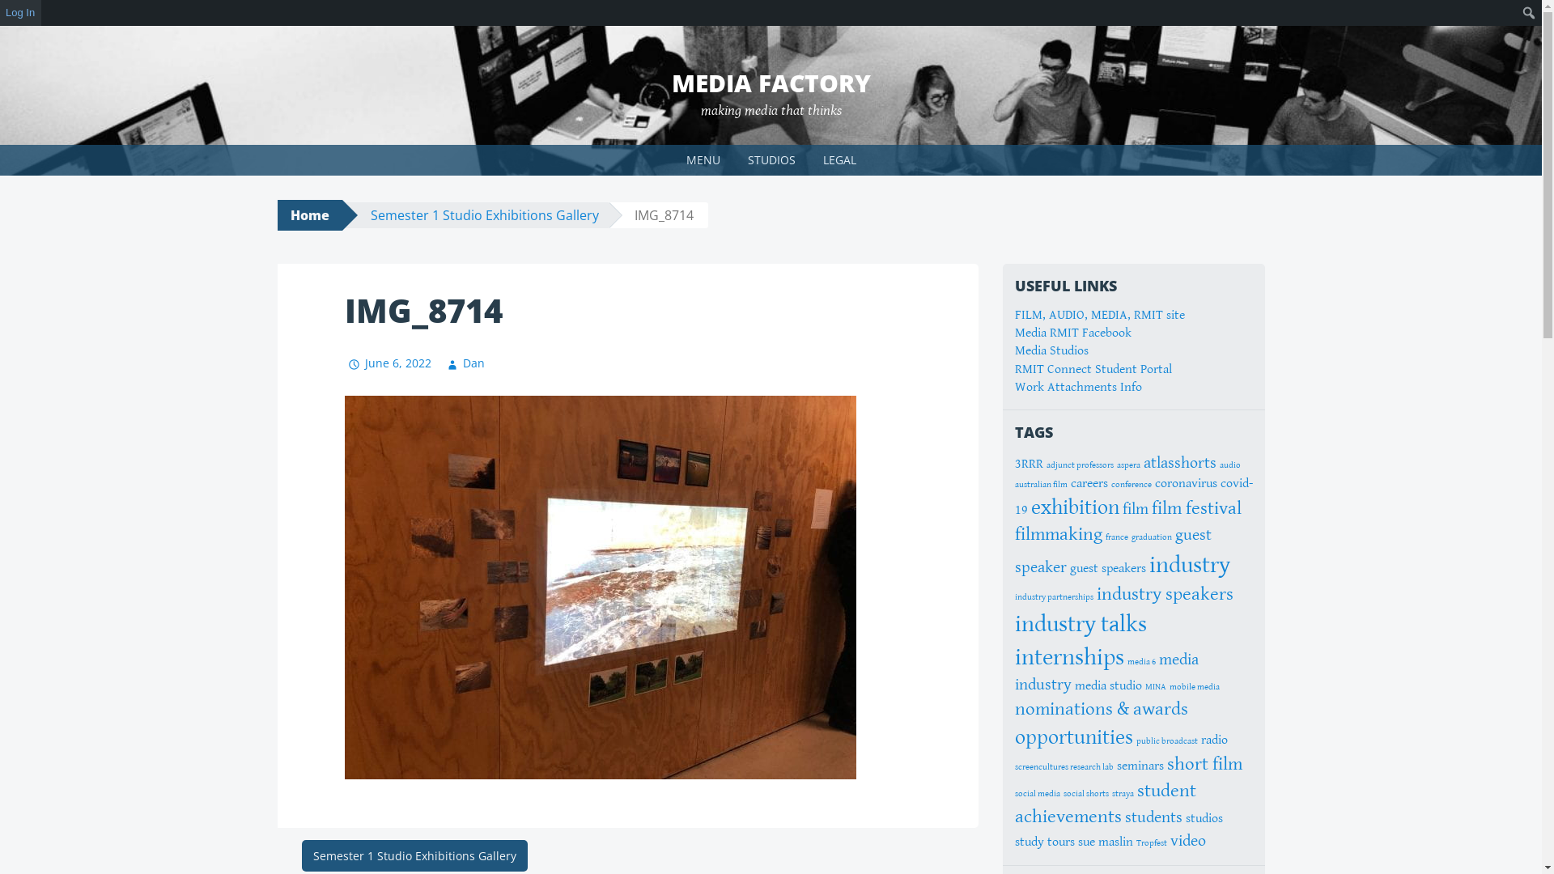 Image resolution: width=1554 pixels, height=874 pixels. I want to click on Log In, so click(21, 13).